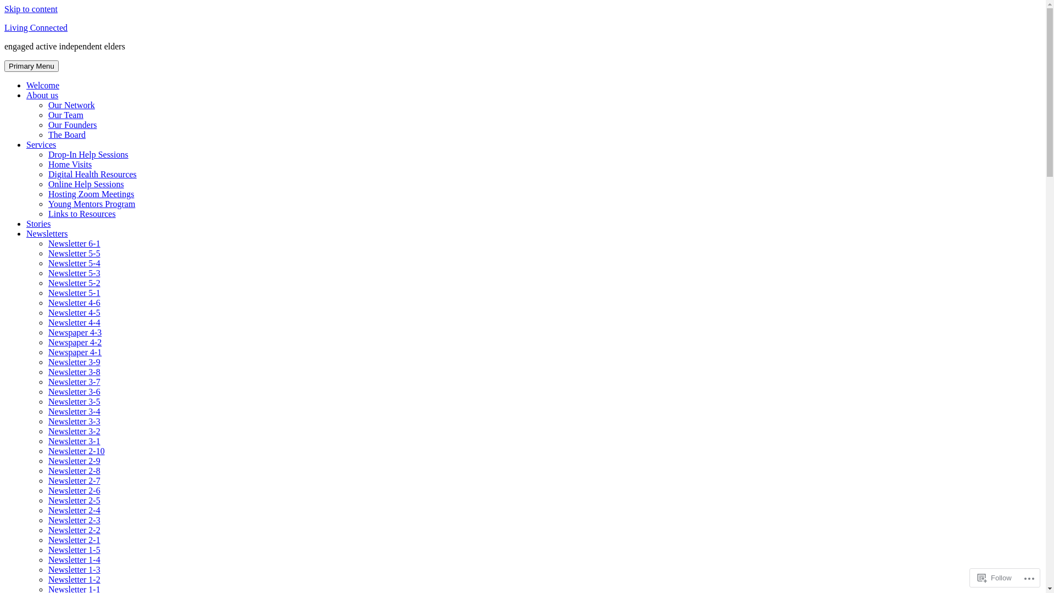 The width and height of the screenshot is (1054, 593). Describe the element at coordinates (75, 540) in the screenshot. I see `Newsletter 2-1` at that location.